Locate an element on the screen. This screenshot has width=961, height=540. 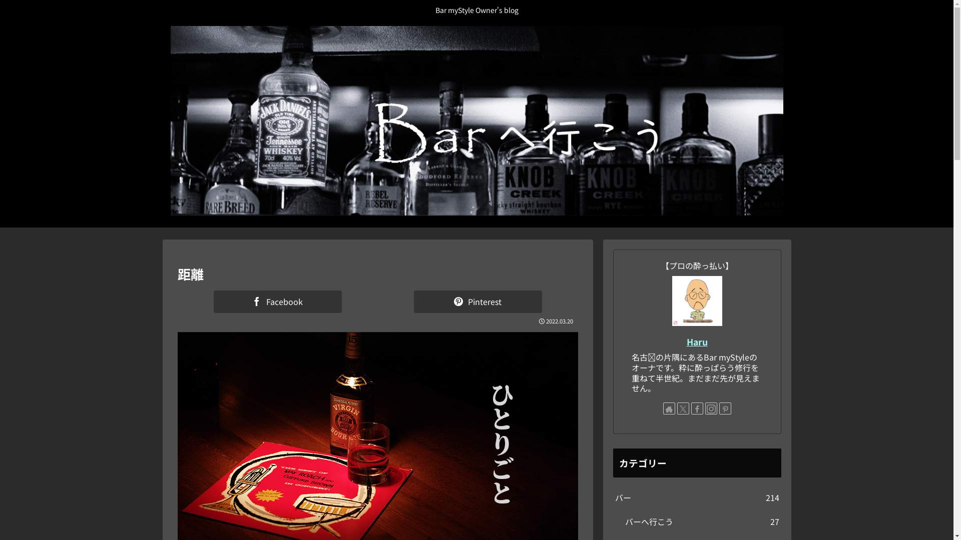
Haru is located at coordinates (697, 342).